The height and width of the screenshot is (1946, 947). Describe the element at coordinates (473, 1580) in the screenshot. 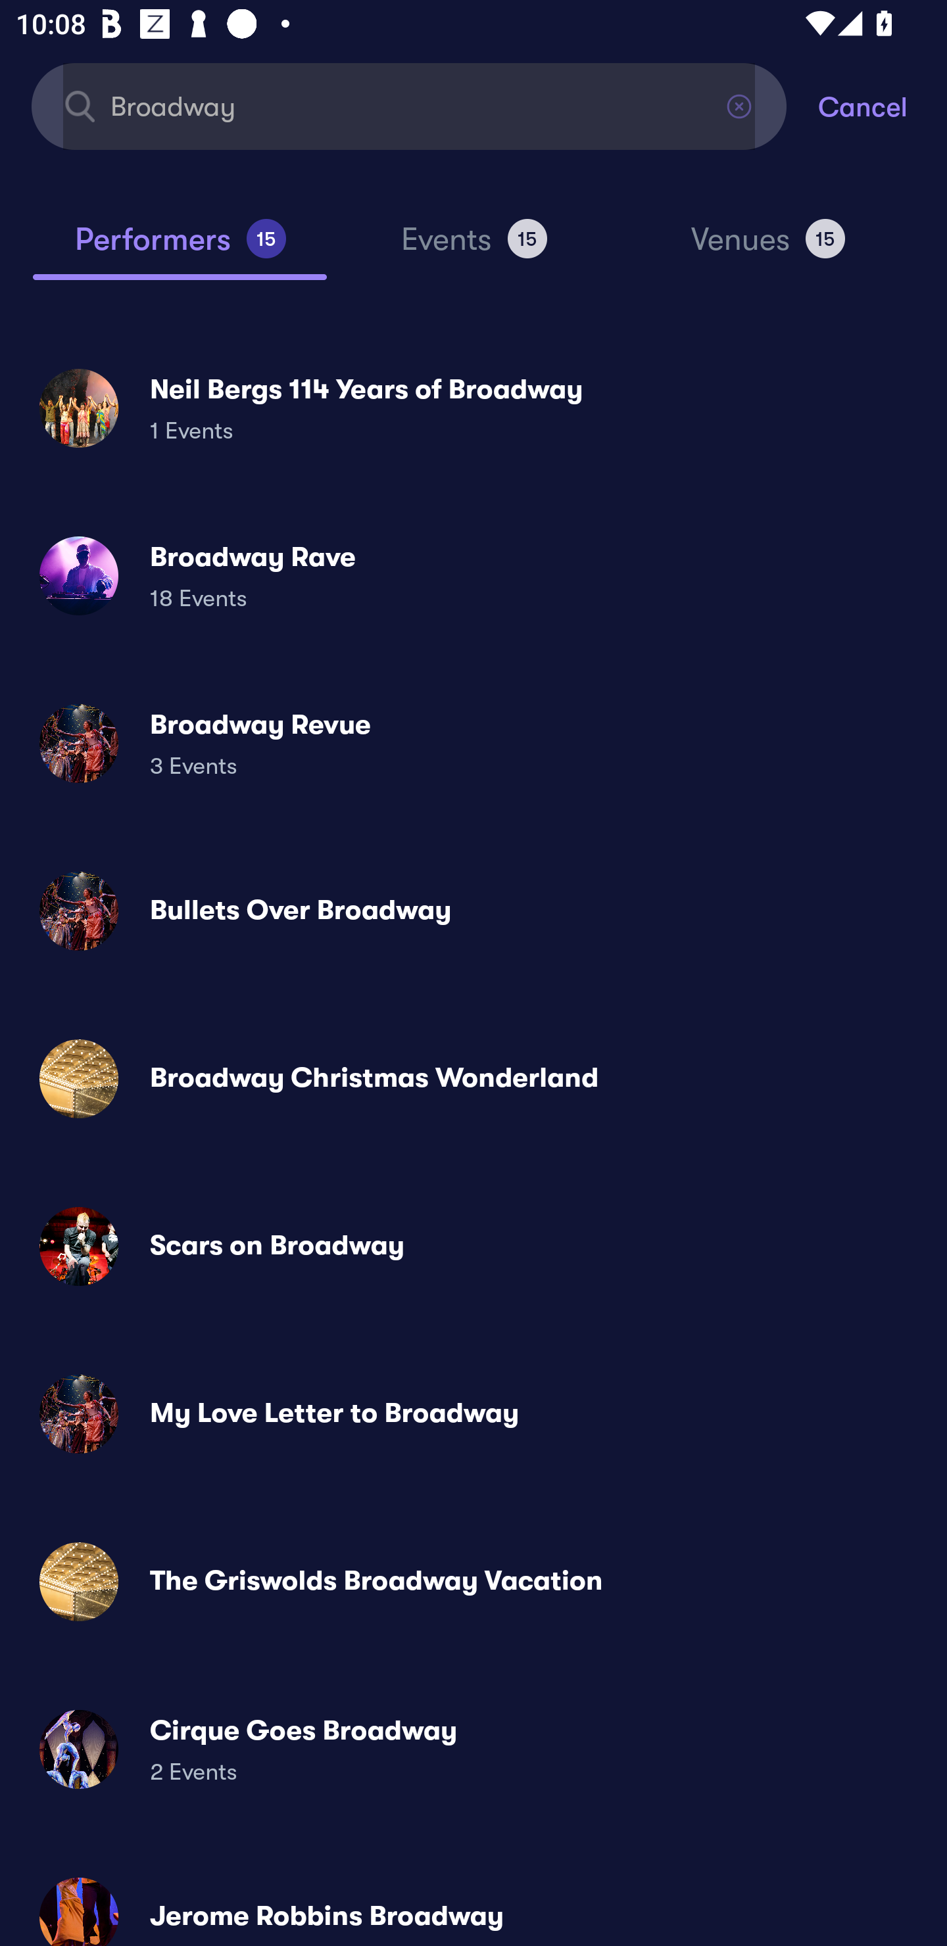

I see `The Griswolds Broadway Vacation` at that location.